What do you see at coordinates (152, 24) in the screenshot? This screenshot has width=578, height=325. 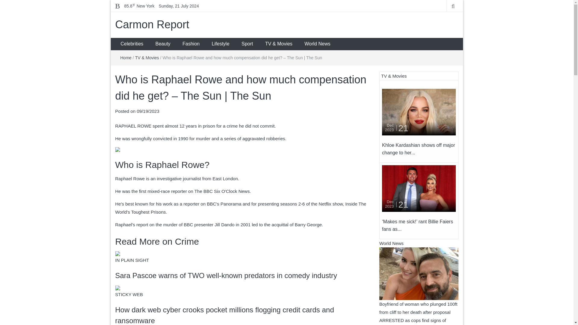 I see `Carmon Report` at bounding box center [152, 24].